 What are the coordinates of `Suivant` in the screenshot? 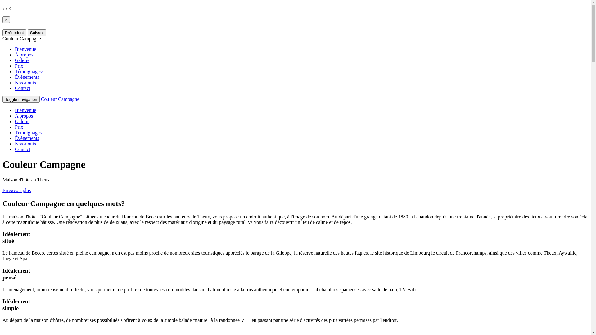 It's located at (37, 33).